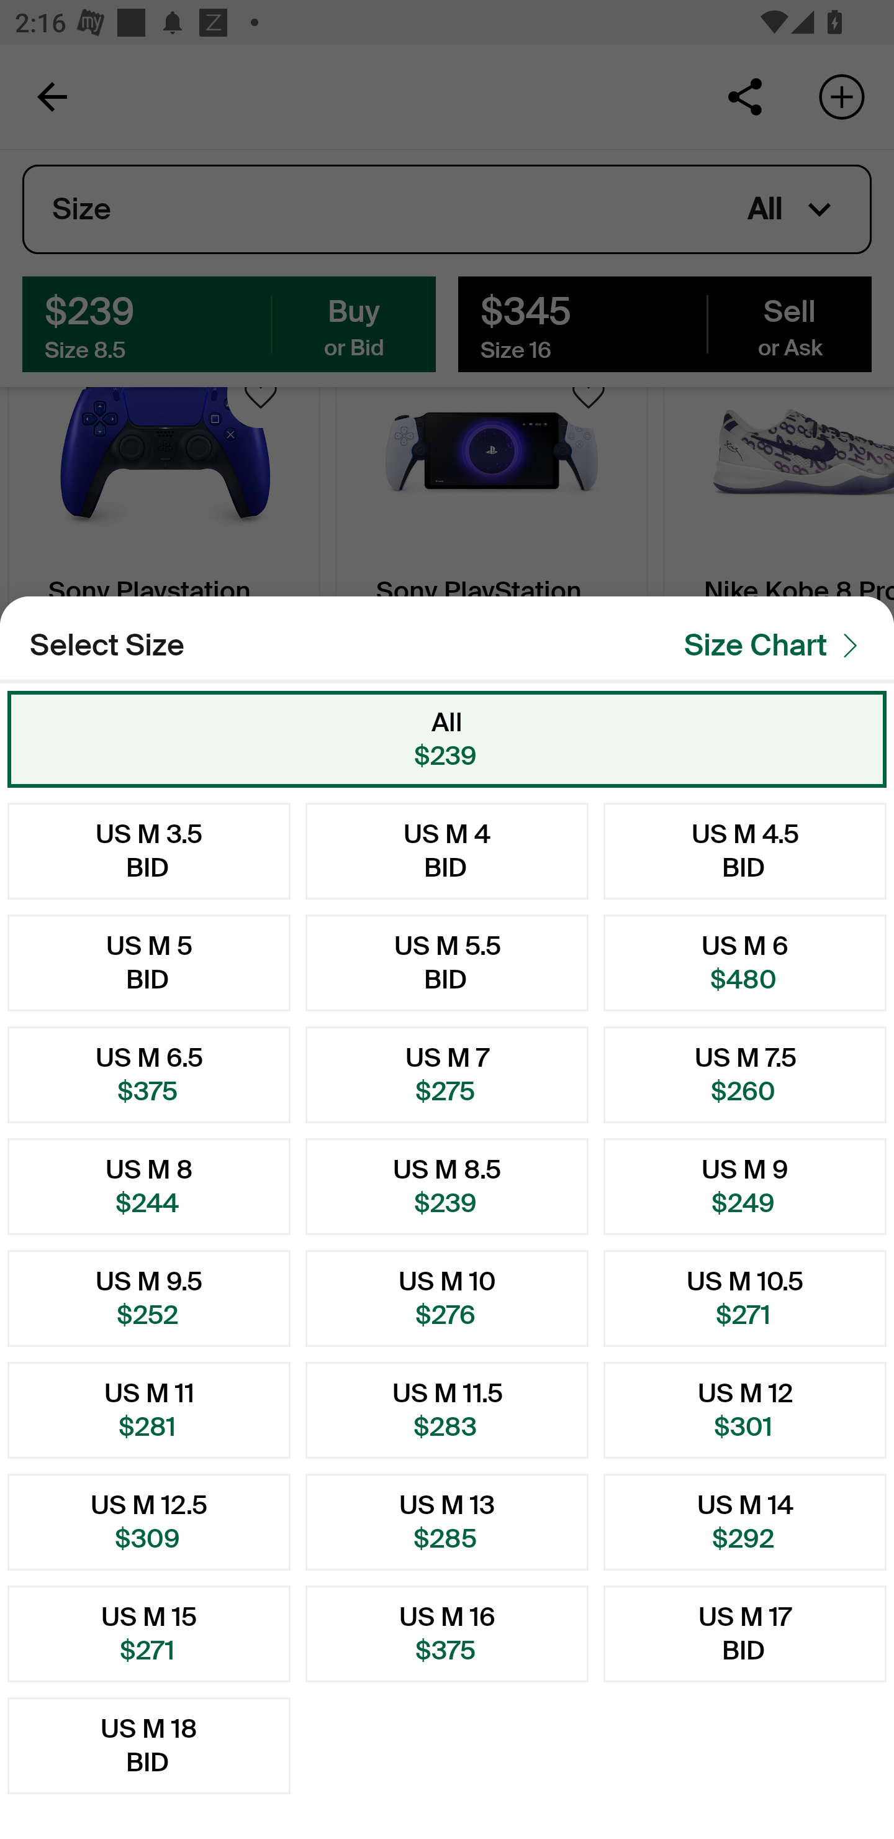 This screenshot has height=1839, width=894. What do you see at coordinates (149, 1298) in the screenshot?
I see `US M 9.5 $252` at bounding box center [149, 1298].